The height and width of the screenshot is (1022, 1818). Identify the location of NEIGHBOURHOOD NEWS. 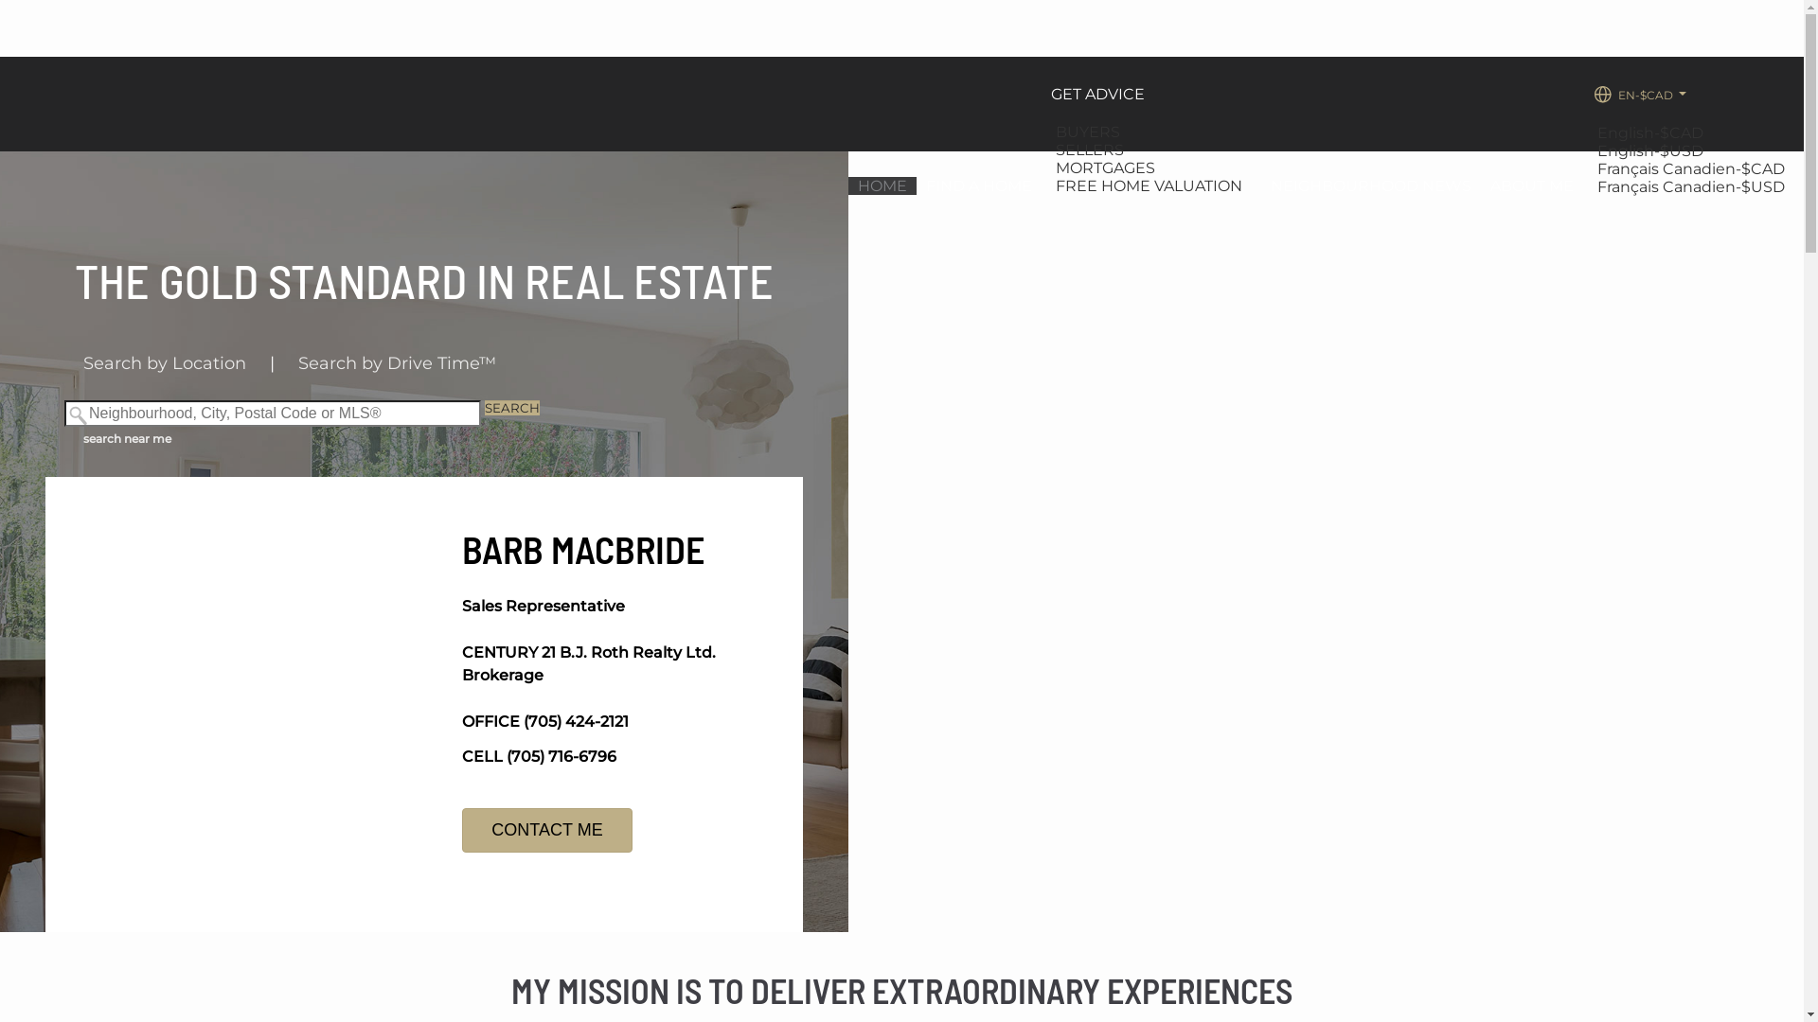
(1371, 185).